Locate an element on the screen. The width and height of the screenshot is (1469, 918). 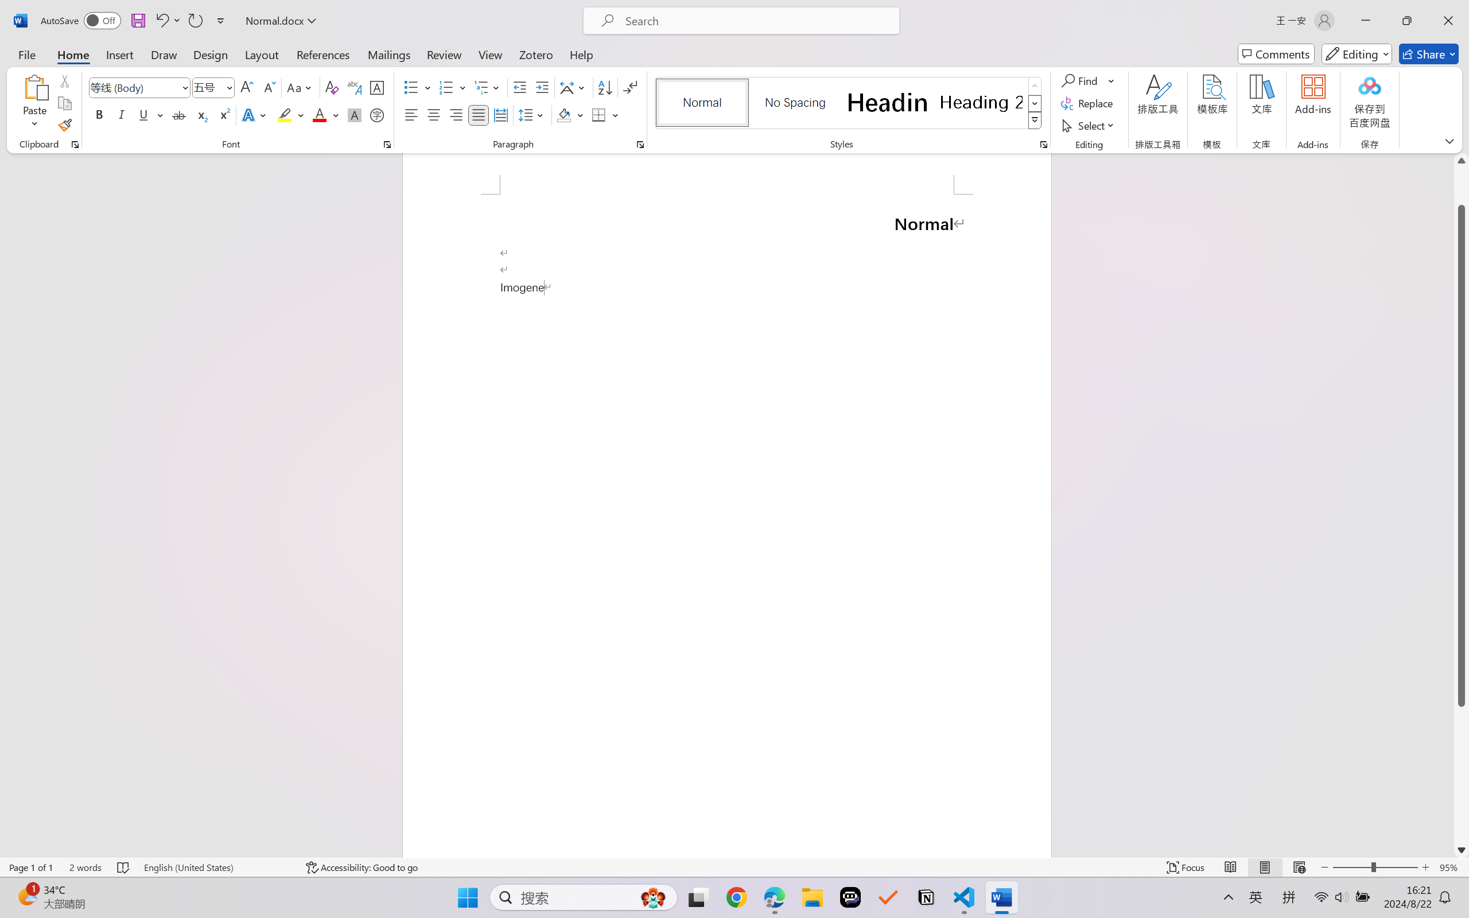
Office Clipboard... is located at coordinates (75, 145).